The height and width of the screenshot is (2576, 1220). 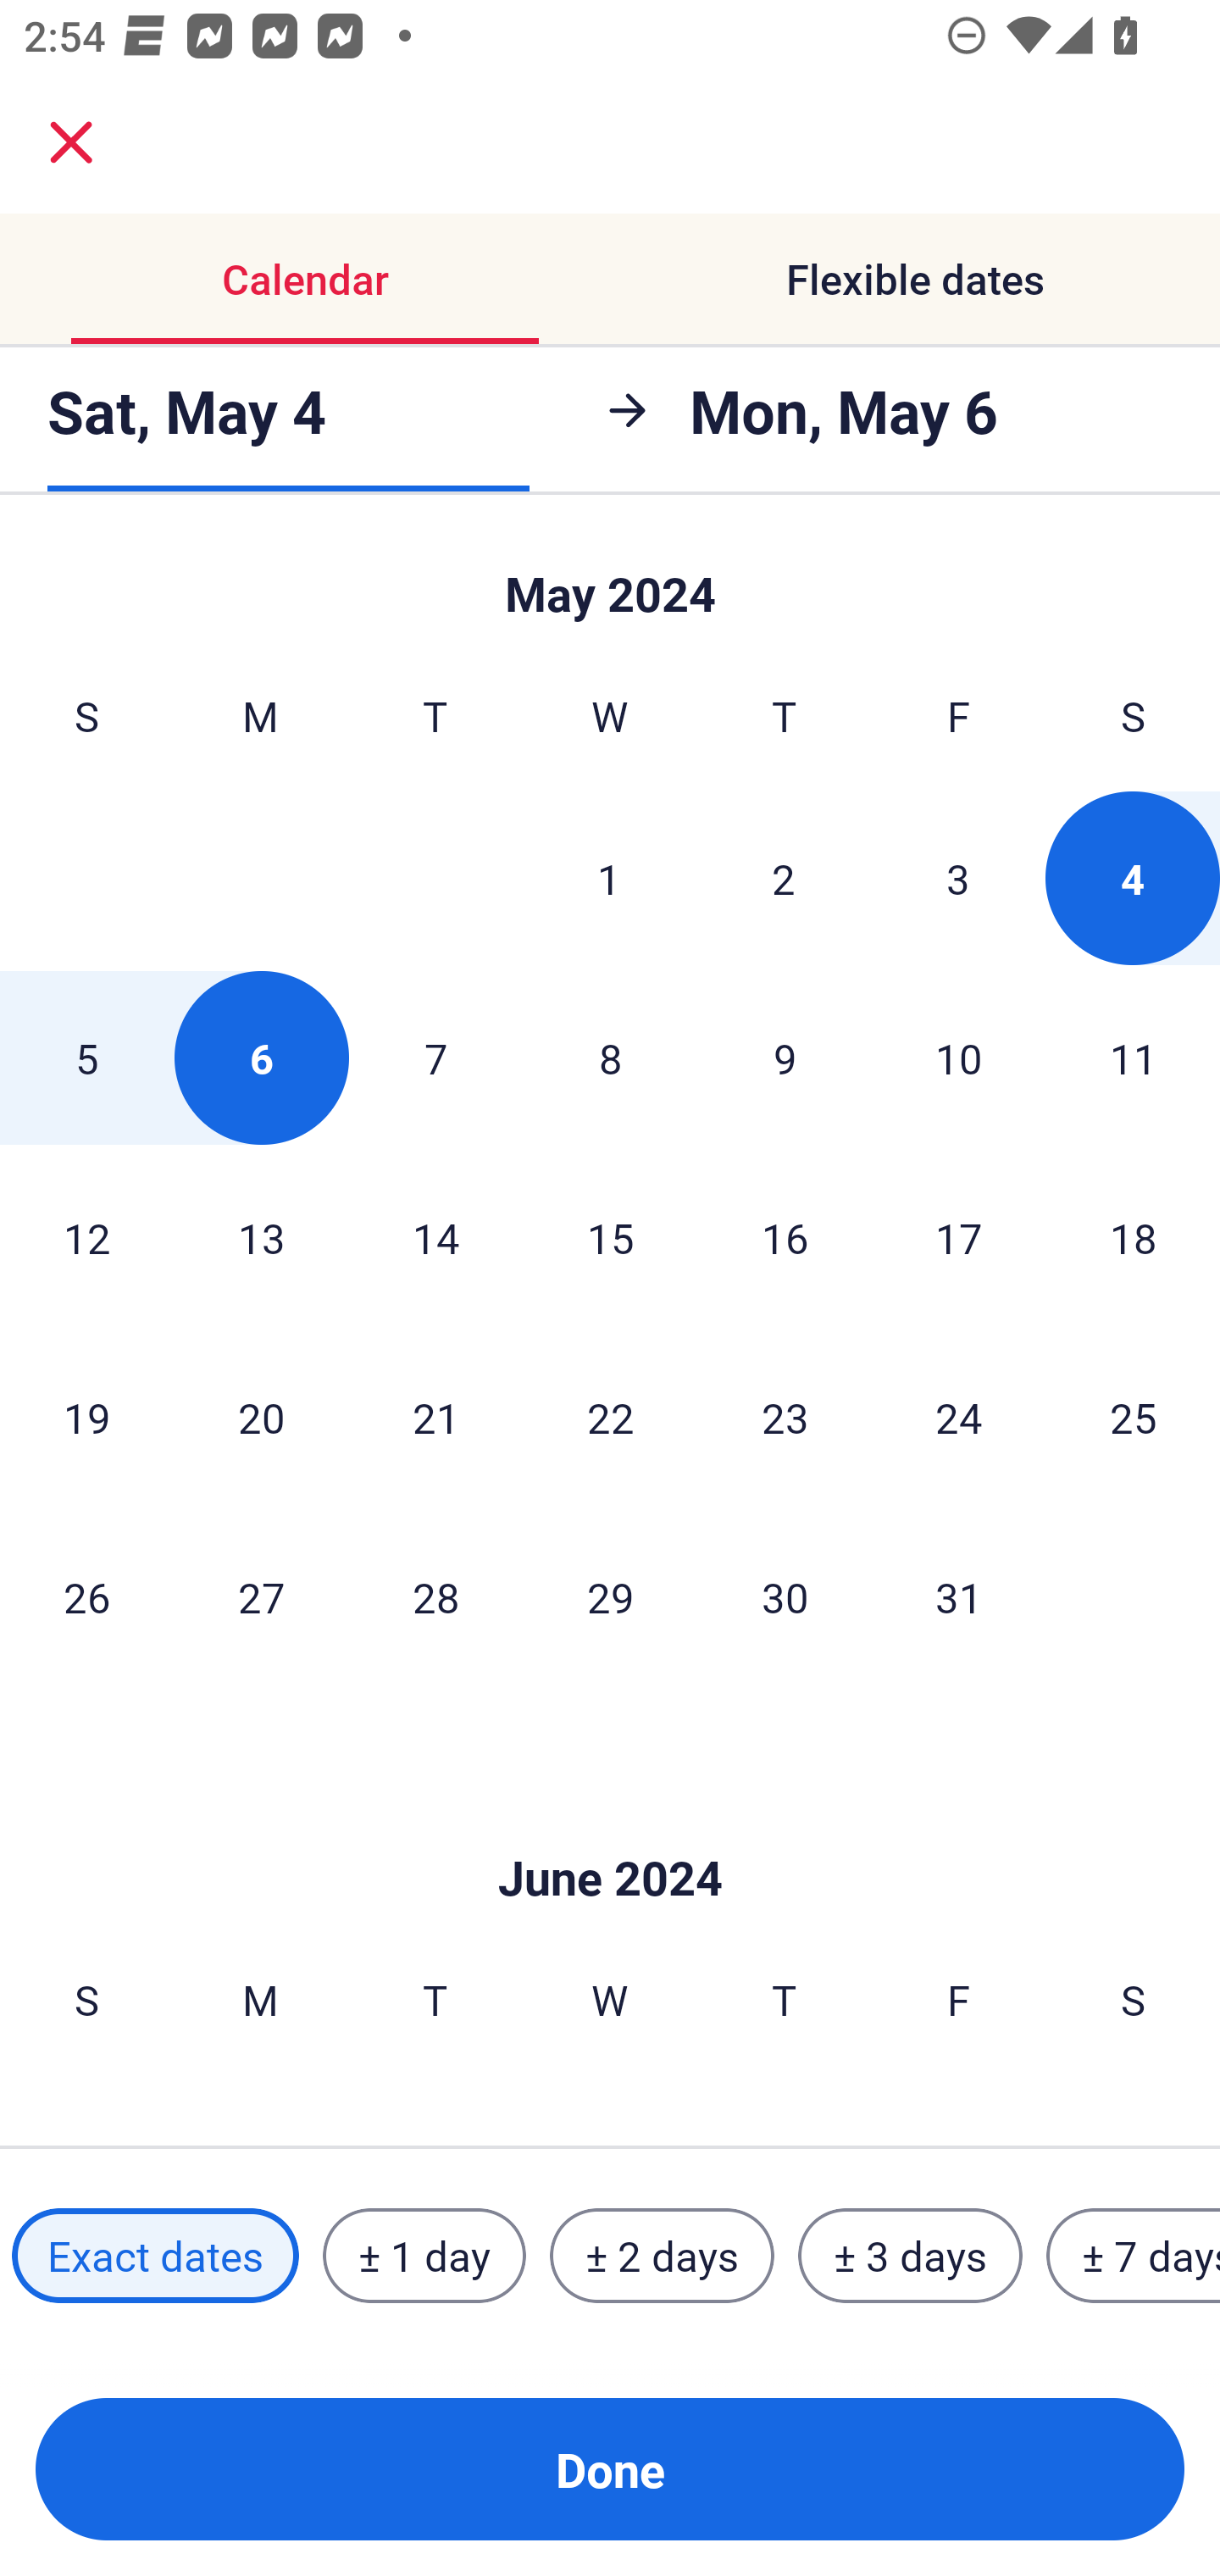 I want to click on 25 Saturday, May 25, 2024, so click(x=1134, y=1417).